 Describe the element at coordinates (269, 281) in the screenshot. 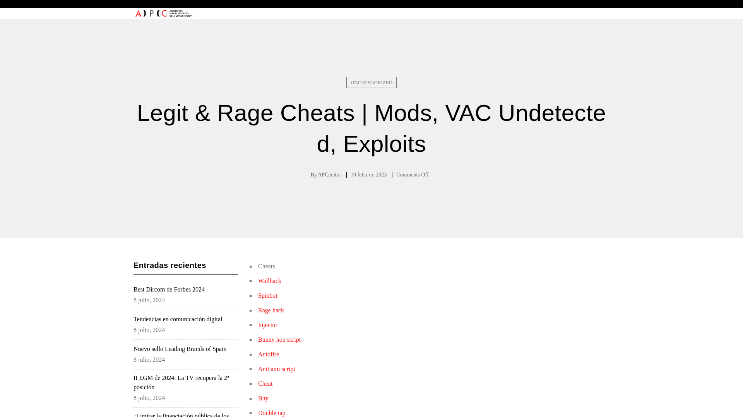

I see `Wallhack` at that location.